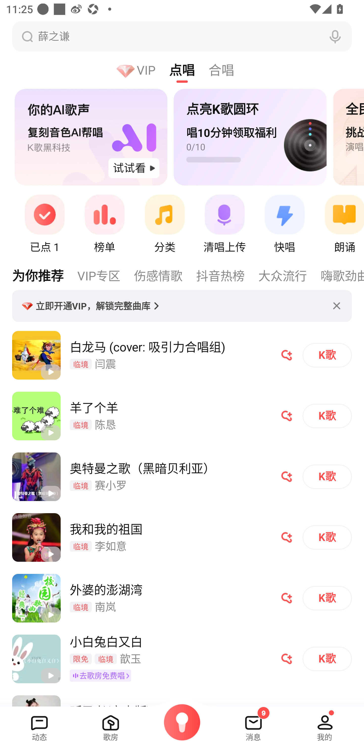 The height and width of the screenshot is (749, 364). I want to click on 未选中动态, so click(39, 725).